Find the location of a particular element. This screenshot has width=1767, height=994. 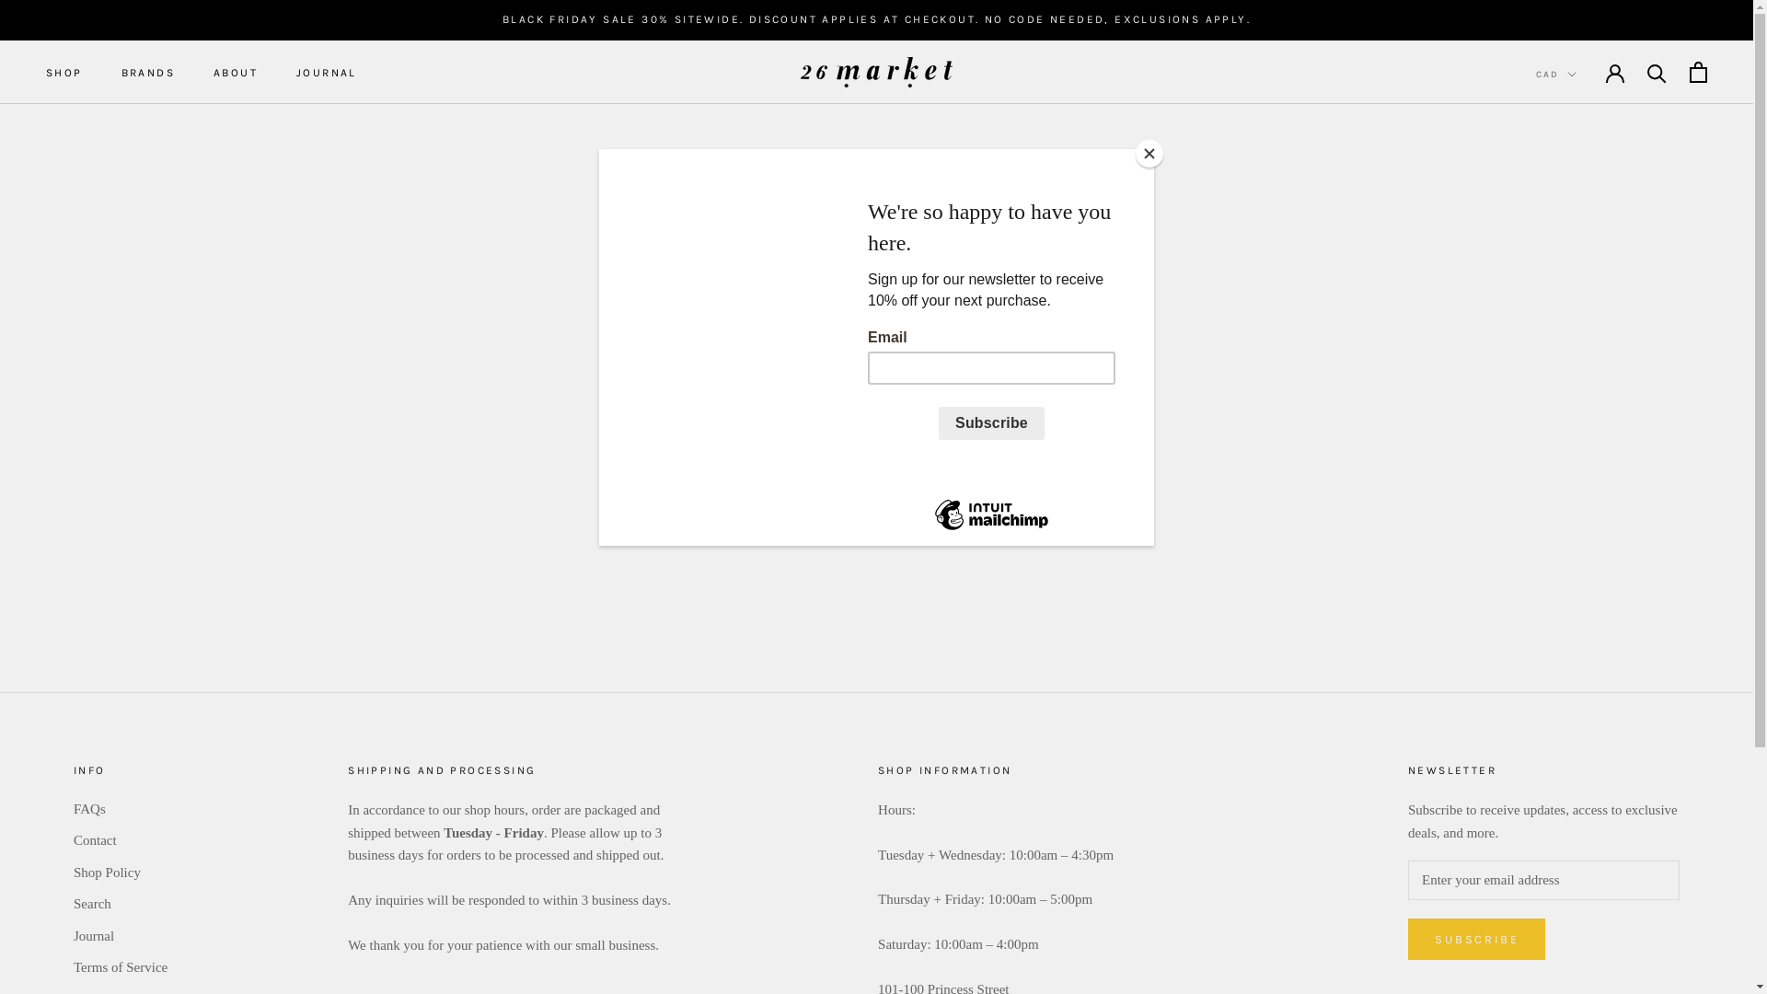

SUBSCRIBE is located at coordinates (1476, 939).